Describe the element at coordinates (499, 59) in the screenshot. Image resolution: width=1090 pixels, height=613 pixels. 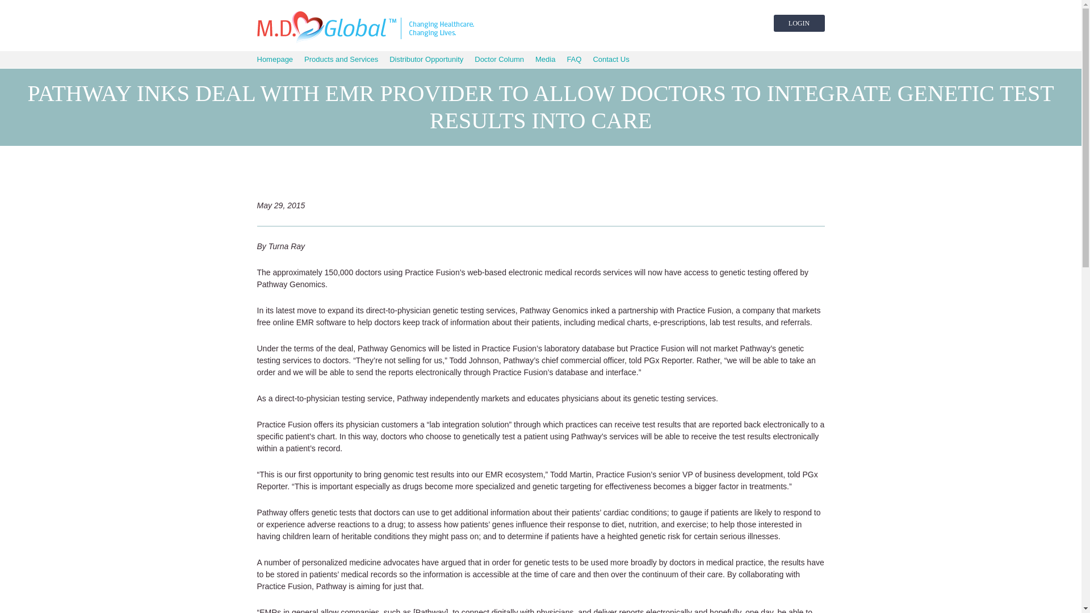
I see `Doctor Column` at that location.